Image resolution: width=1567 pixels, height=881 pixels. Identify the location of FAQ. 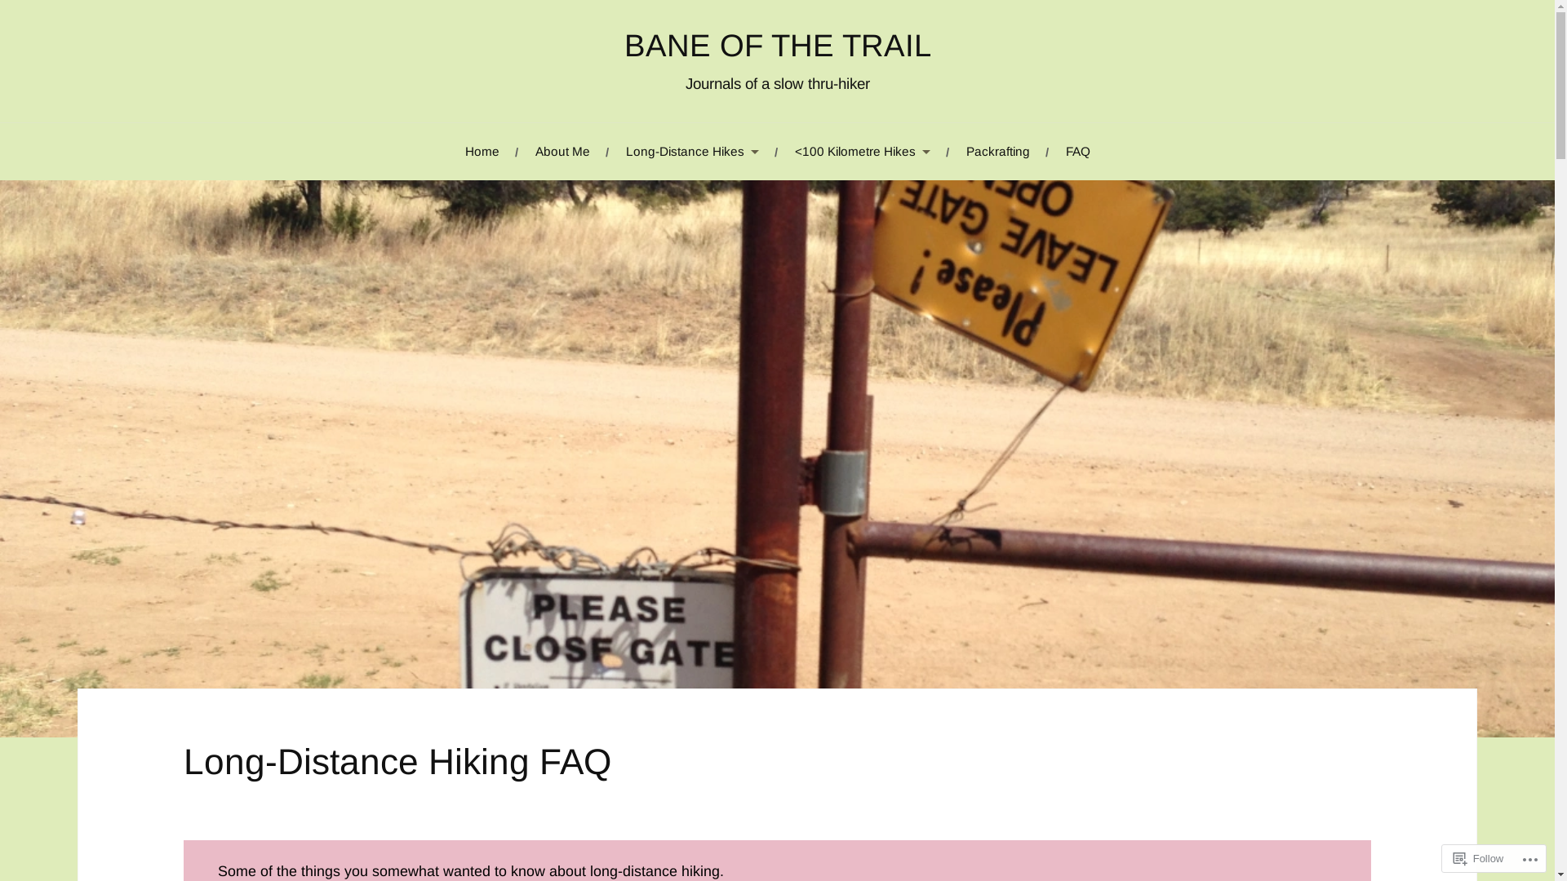
(1078, 152).